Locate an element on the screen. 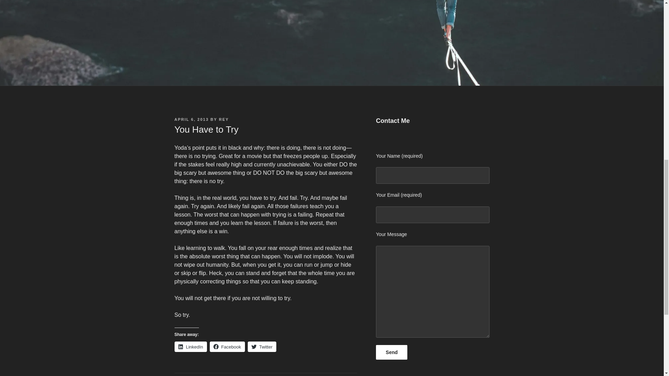 Image resolution: width=669 pixels, height=376 pixels. REY is located at coordinates (224, 119).